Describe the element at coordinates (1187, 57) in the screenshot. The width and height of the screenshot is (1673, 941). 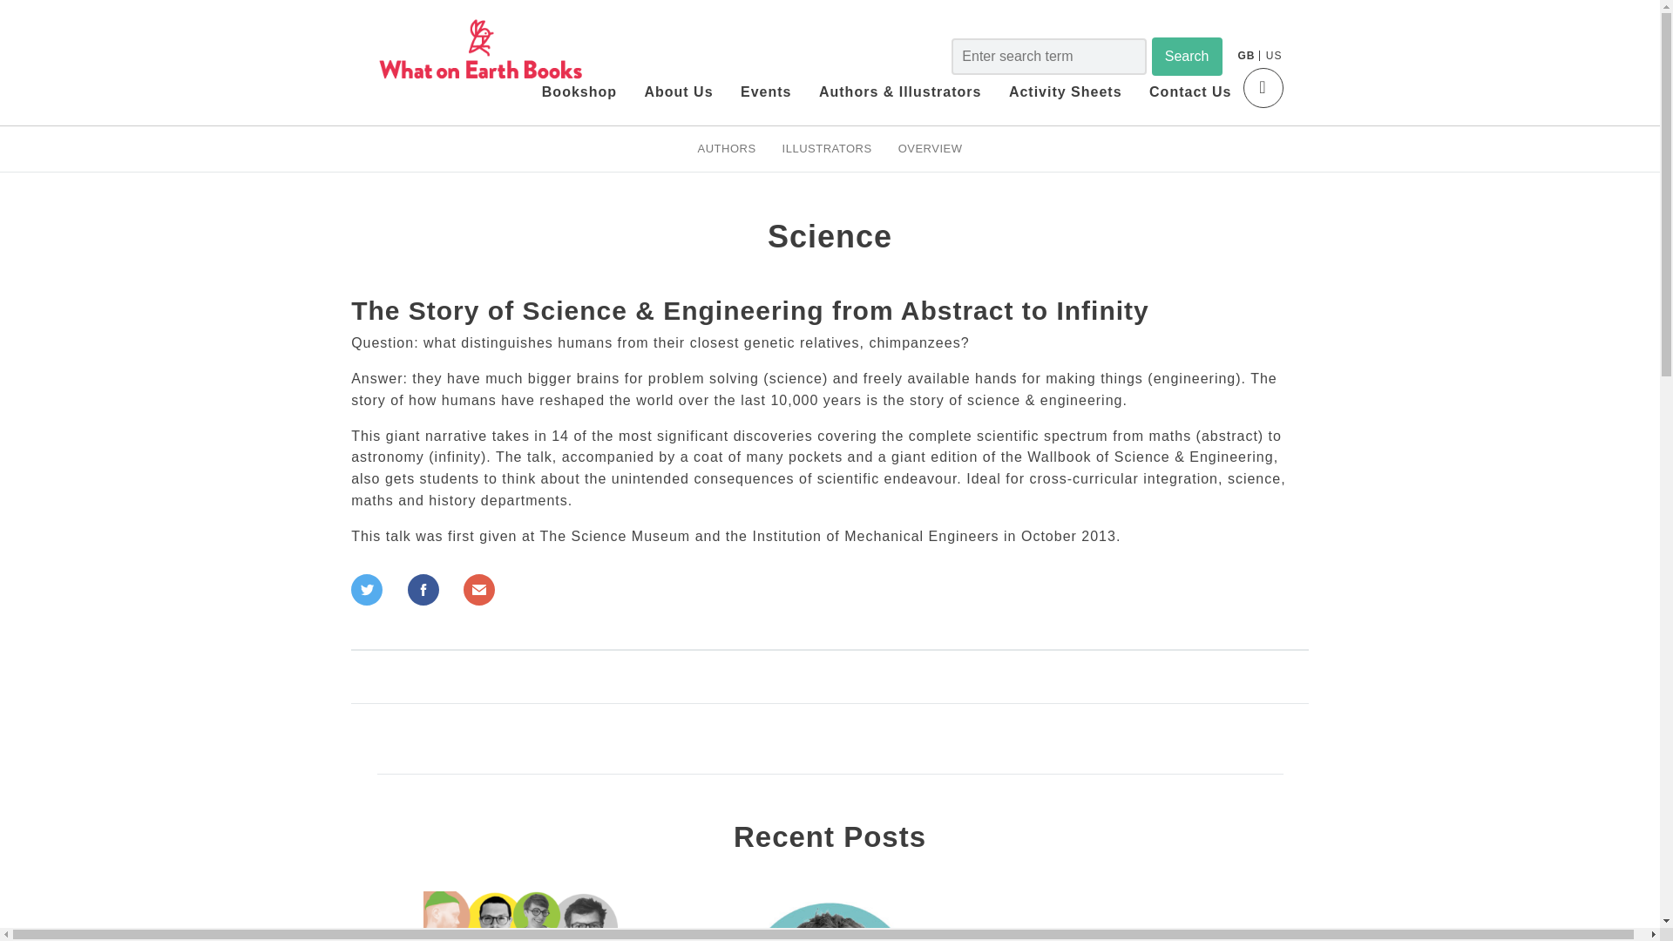
I see `Search` at that location.